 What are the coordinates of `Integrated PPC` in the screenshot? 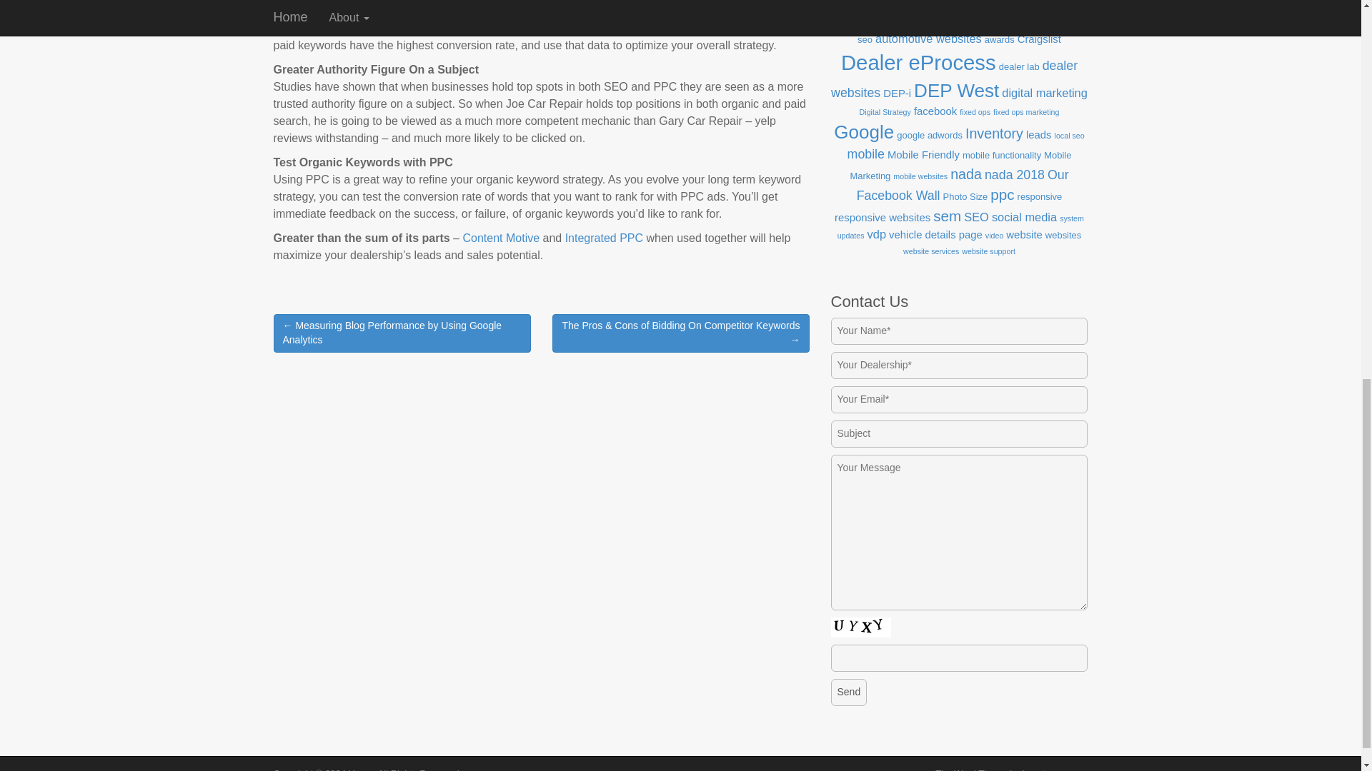 It's located at (606, 238).